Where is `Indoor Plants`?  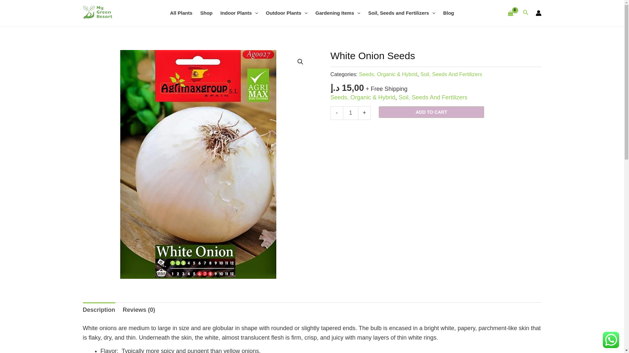
Indoor Plants is located at coordinates (239, 13).